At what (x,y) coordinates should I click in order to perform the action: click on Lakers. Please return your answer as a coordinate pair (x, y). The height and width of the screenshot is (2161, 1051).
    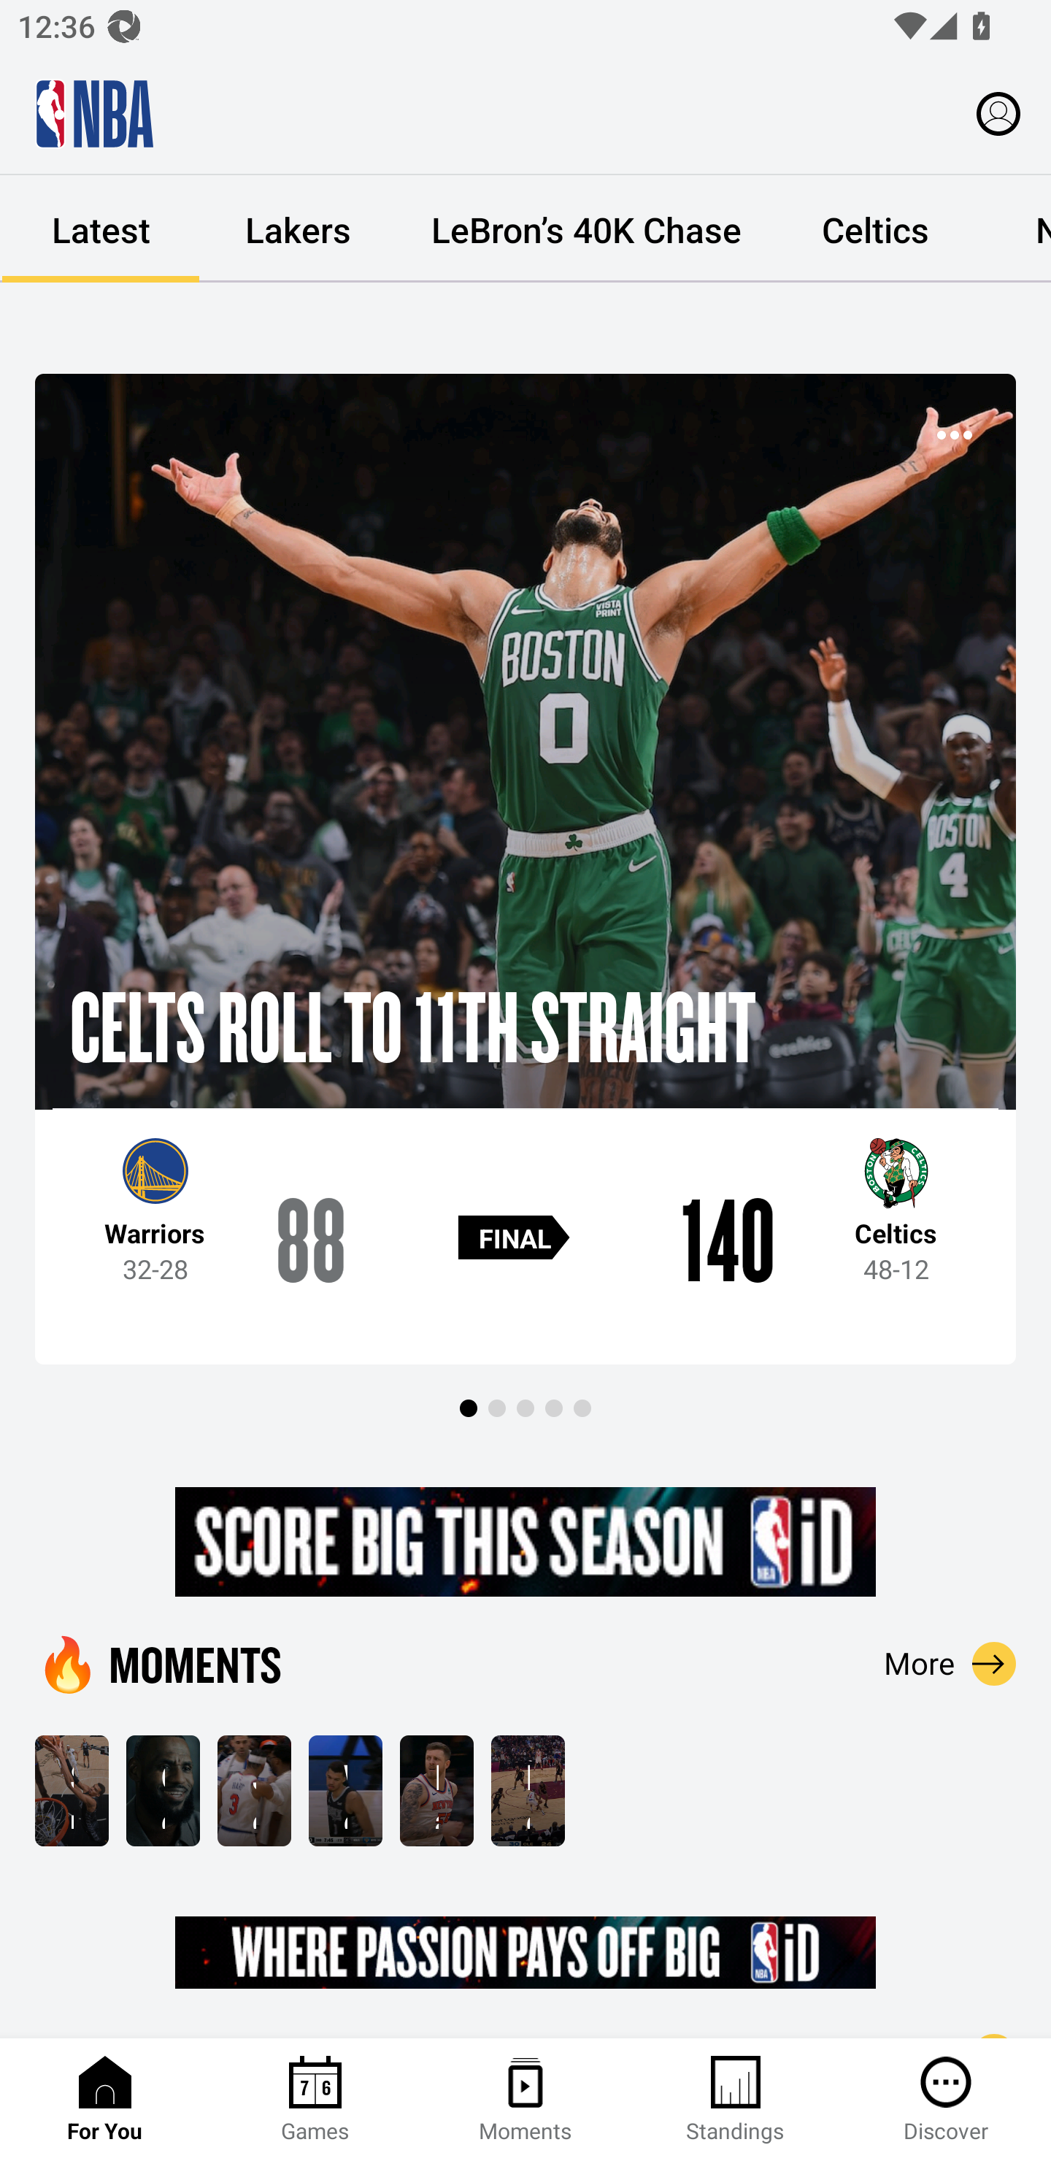
    Looking at the image, I should click on (298, 229).